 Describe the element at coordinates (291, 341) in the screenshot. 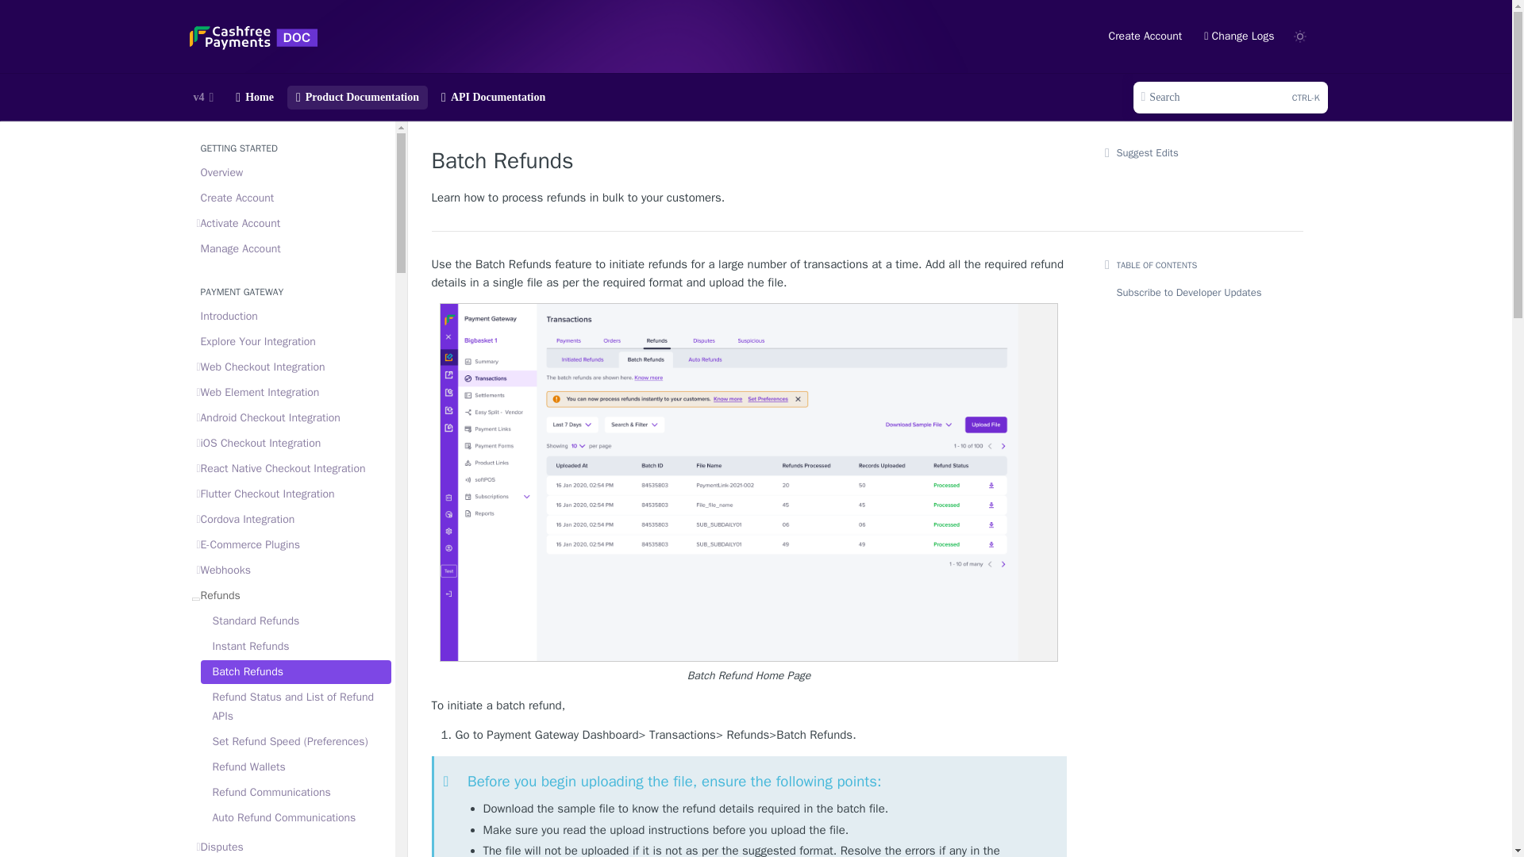

I see `Explore Your Integration` at that location.